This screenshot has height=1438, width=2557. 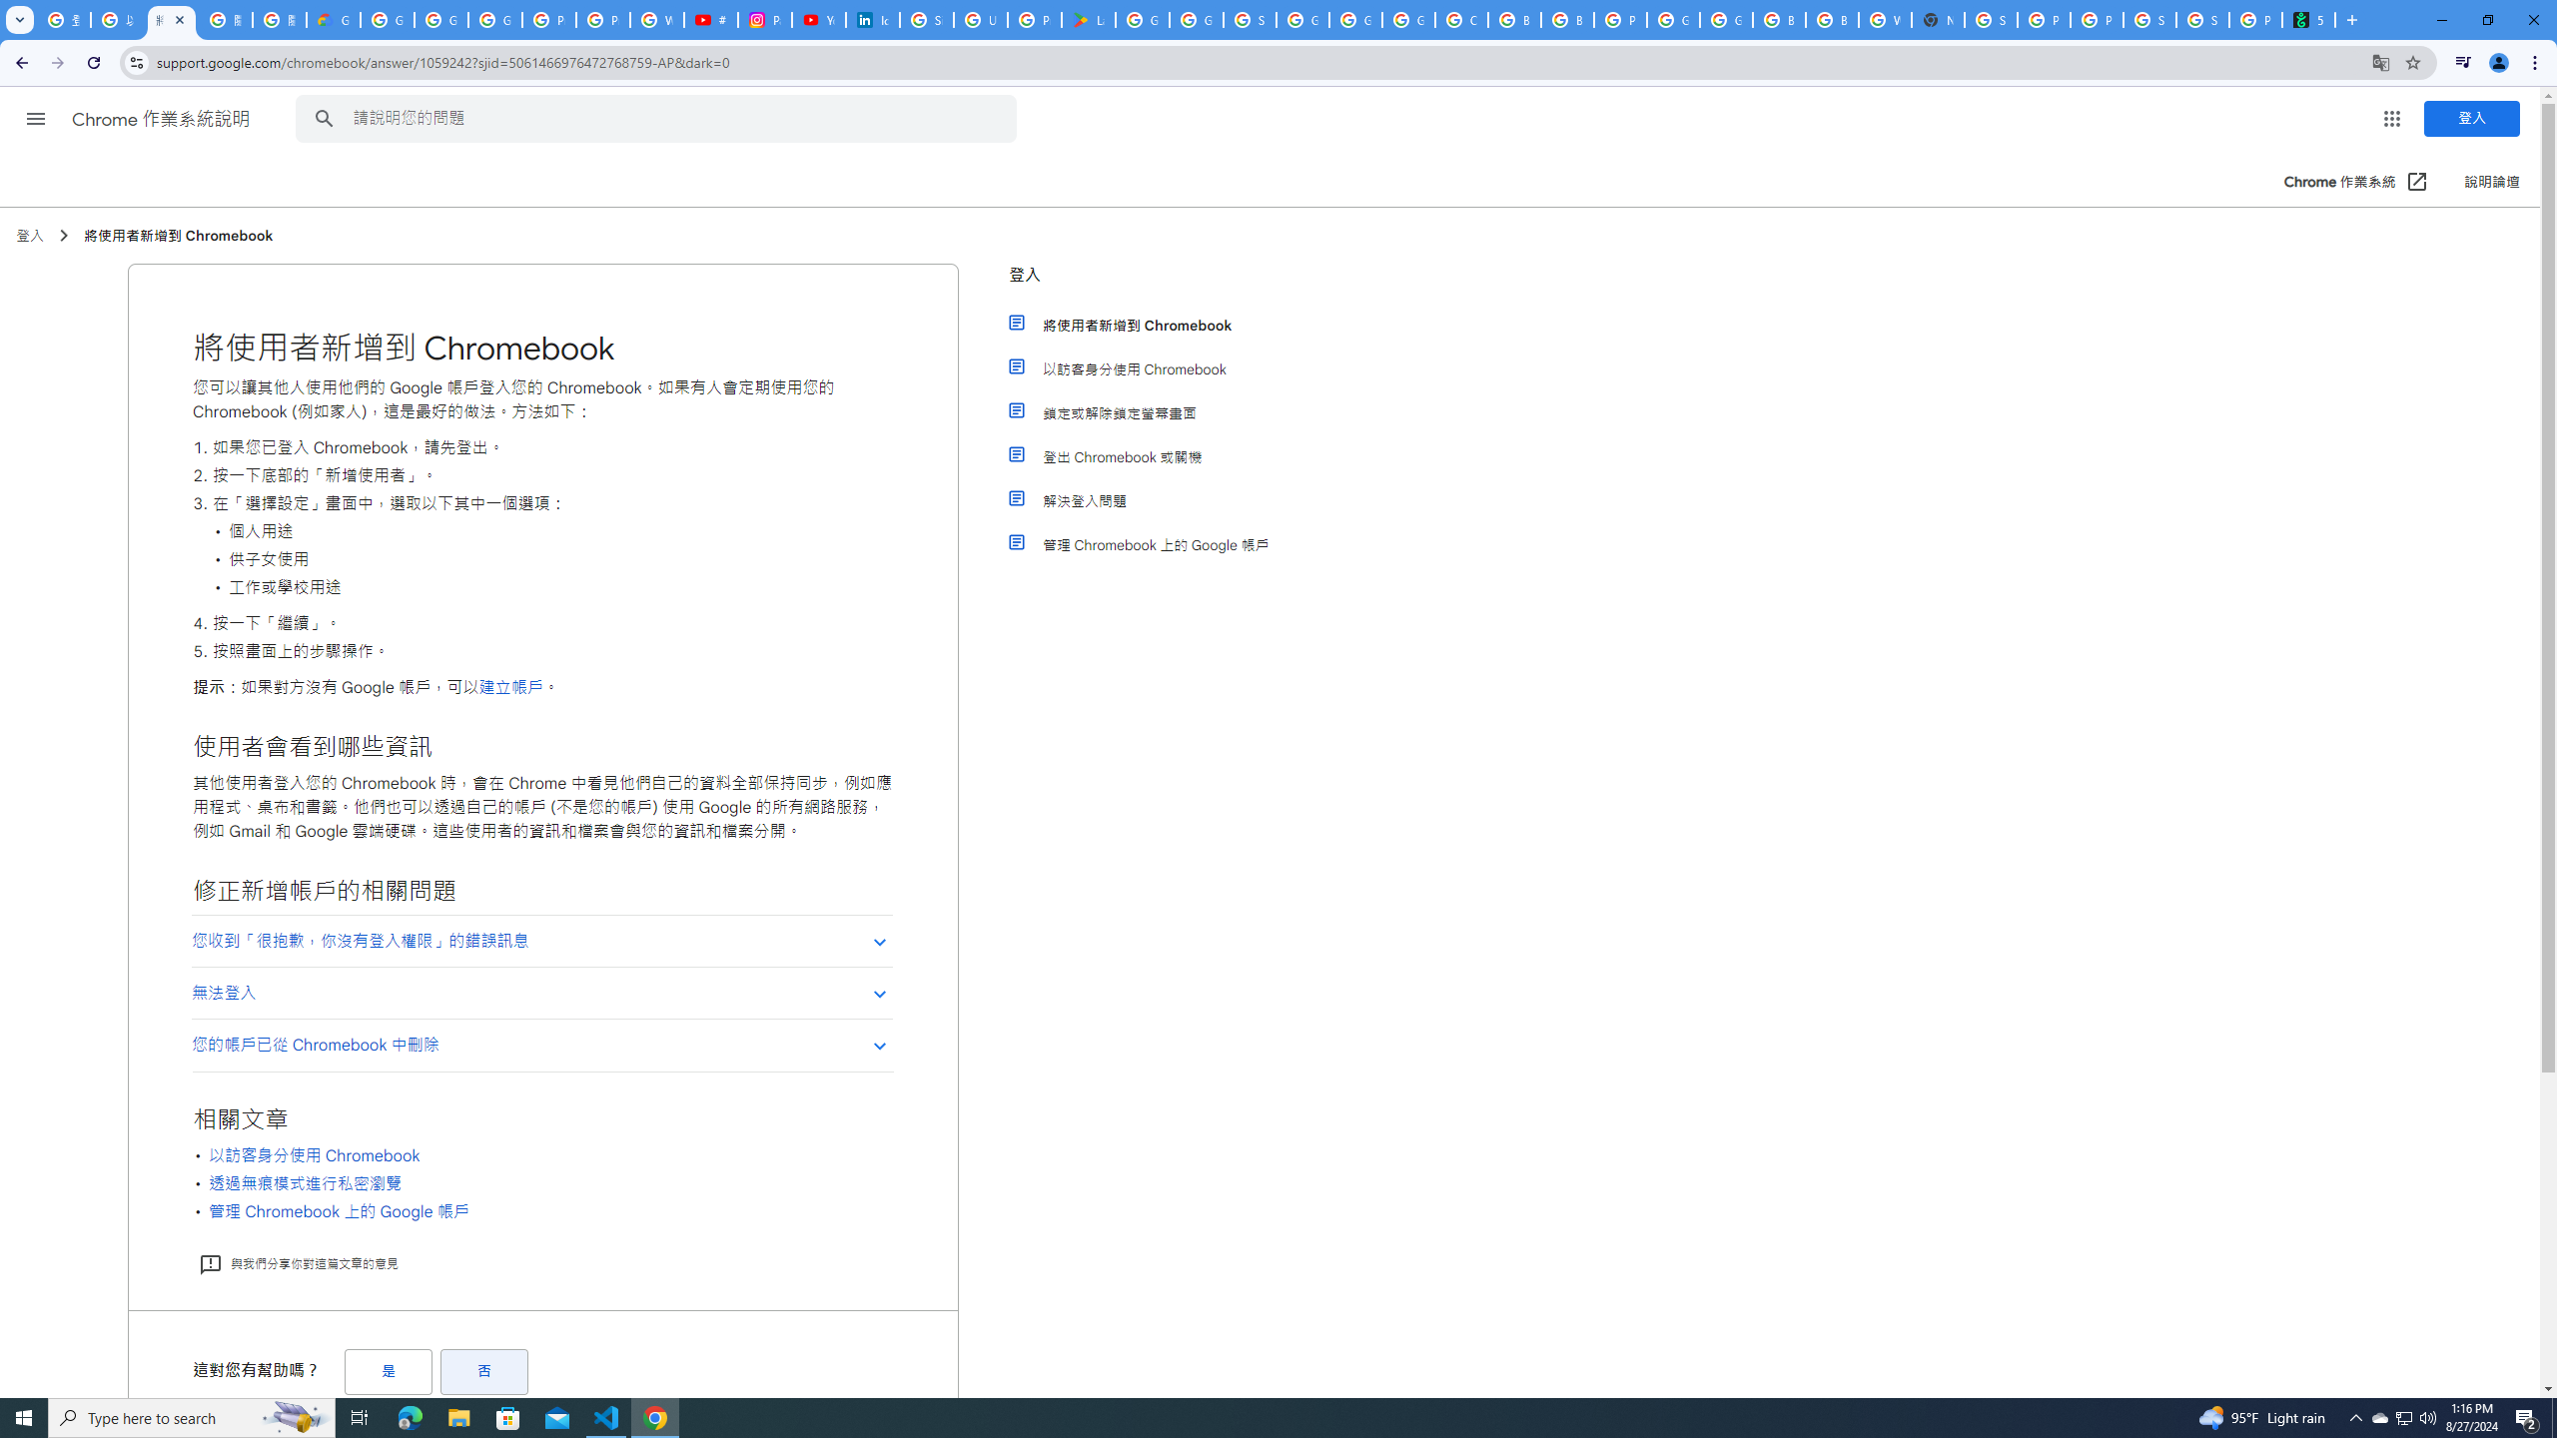 What do you see at coordinates (1514, 20) in the screenshot?
I see `Browse Chrome as a guest - Computer - Google Chrome Help` at bounding box center [1514, 20].